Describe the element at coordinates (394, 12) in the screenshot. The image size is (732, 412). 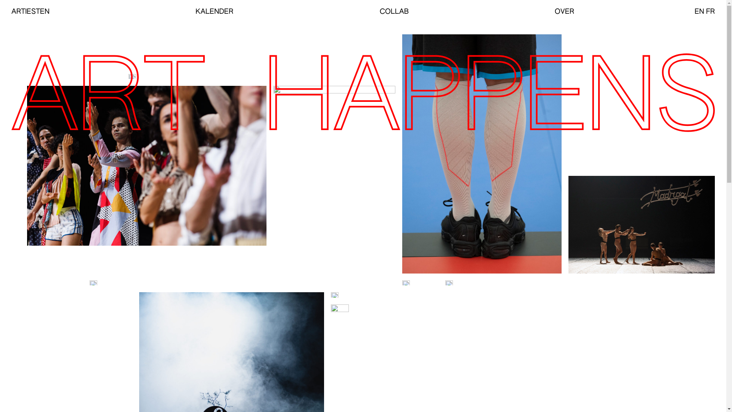
I see `COLLAB` at that location.